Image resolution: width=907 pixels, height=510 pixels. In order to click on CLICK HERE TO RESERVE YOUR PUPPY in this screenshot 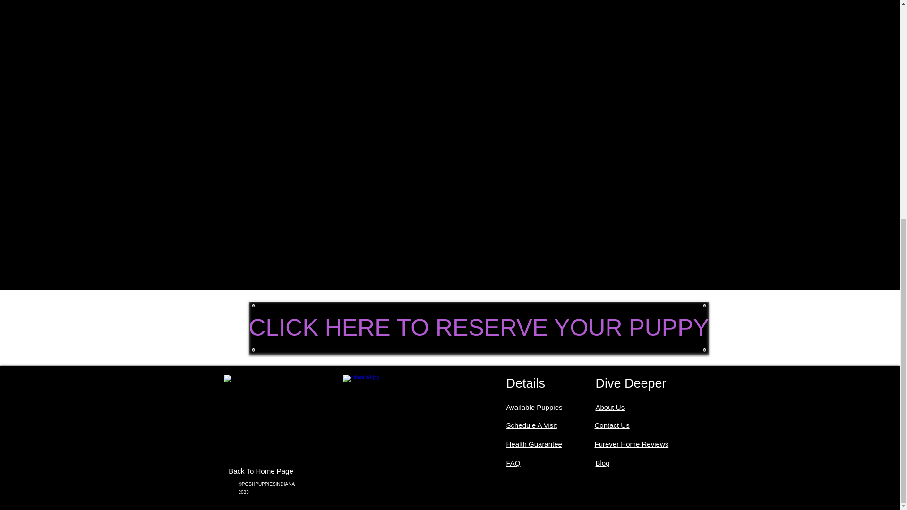, I will do `click(478, 328)`.